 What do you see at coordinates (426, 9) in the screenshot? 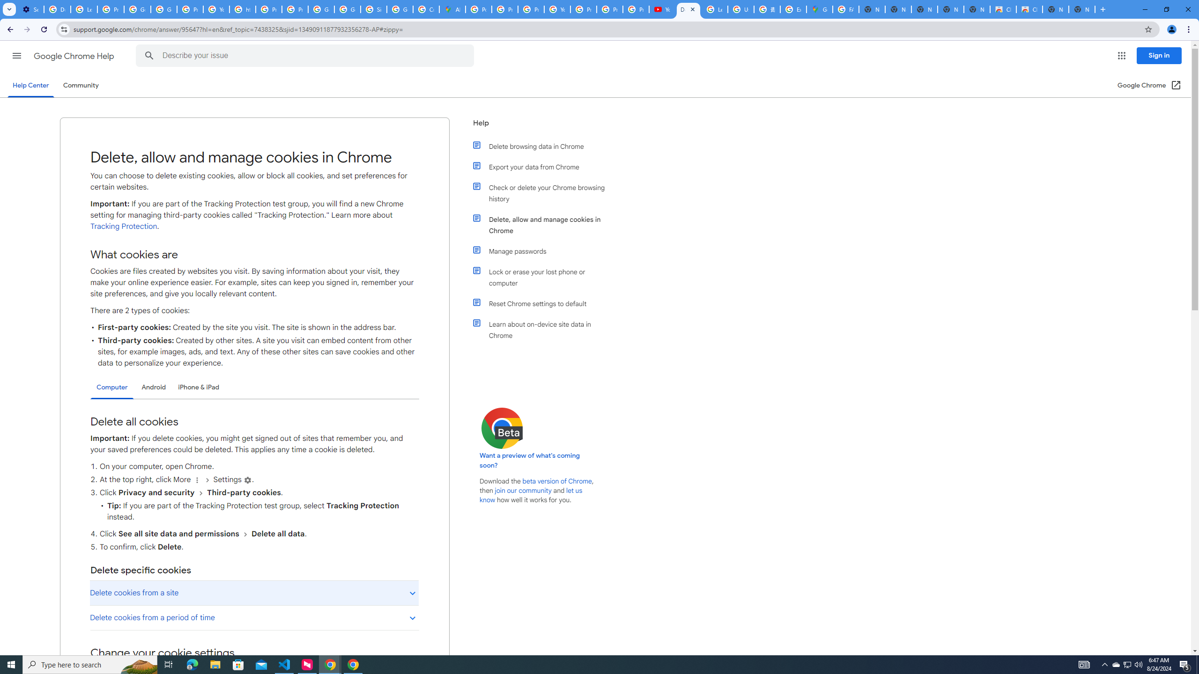
I see `Create your Google Account` at bounding box center [426, 9].